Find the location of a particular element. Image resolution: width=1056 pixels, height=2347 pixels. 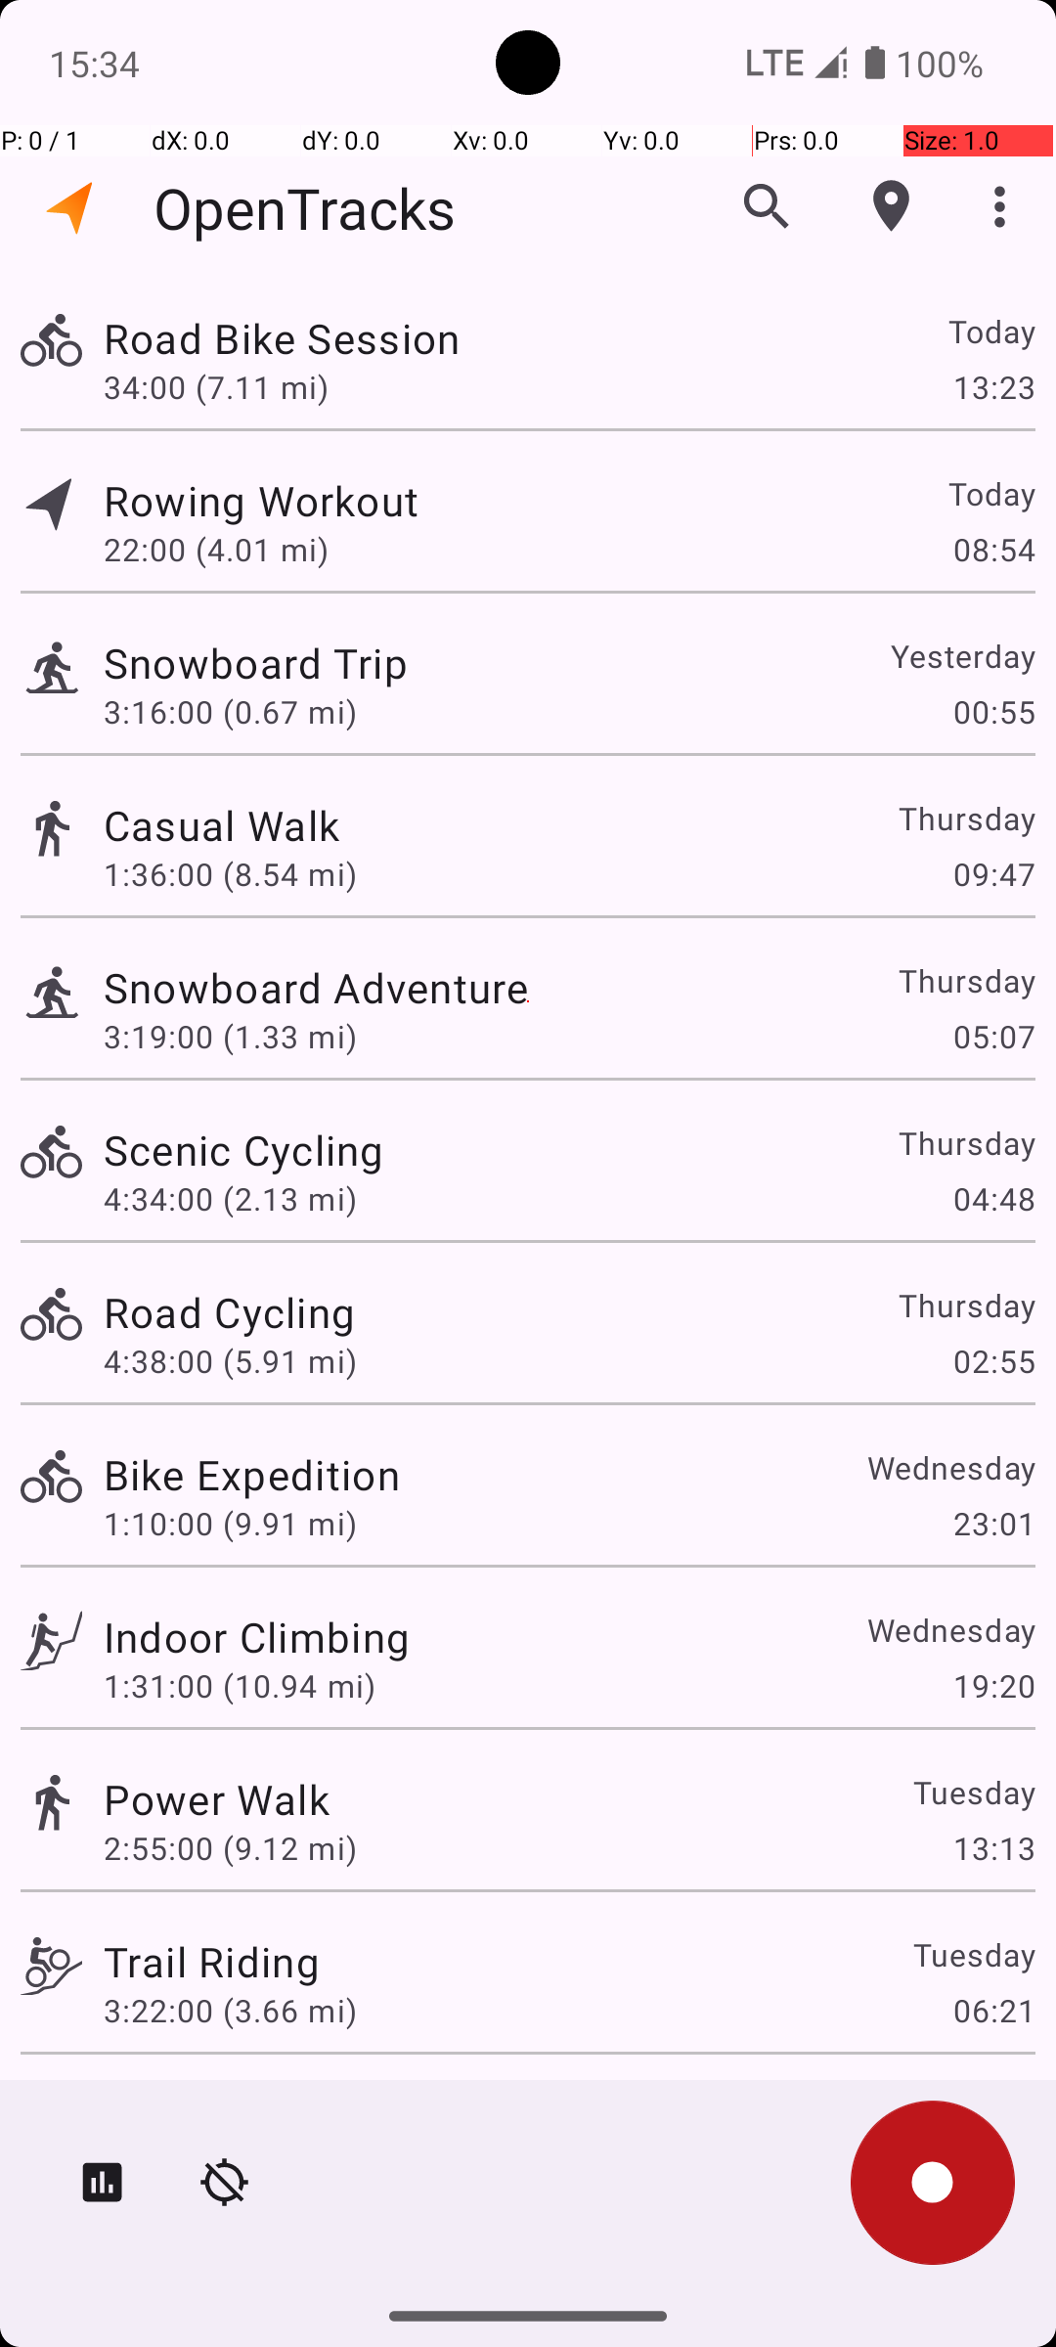

Scenic Cycling is located at coordinates (244, 1150).